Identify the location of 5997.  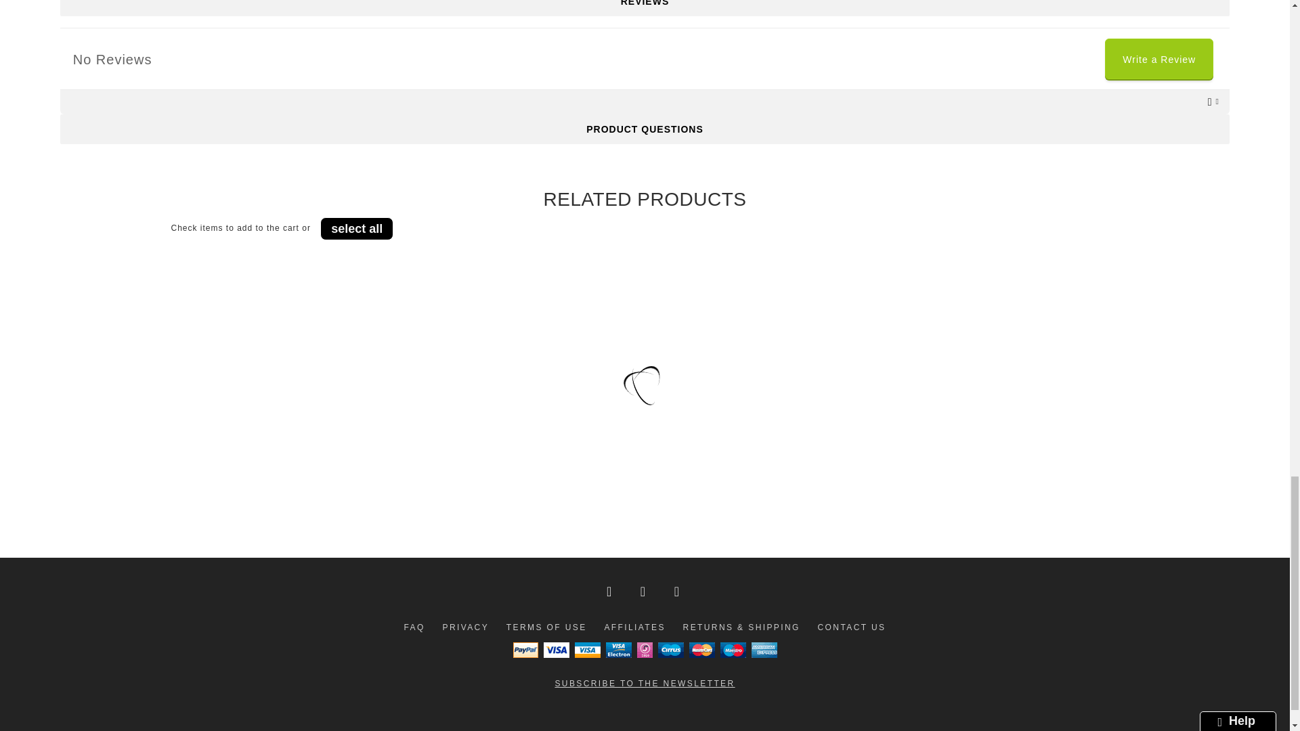
(996, 491).